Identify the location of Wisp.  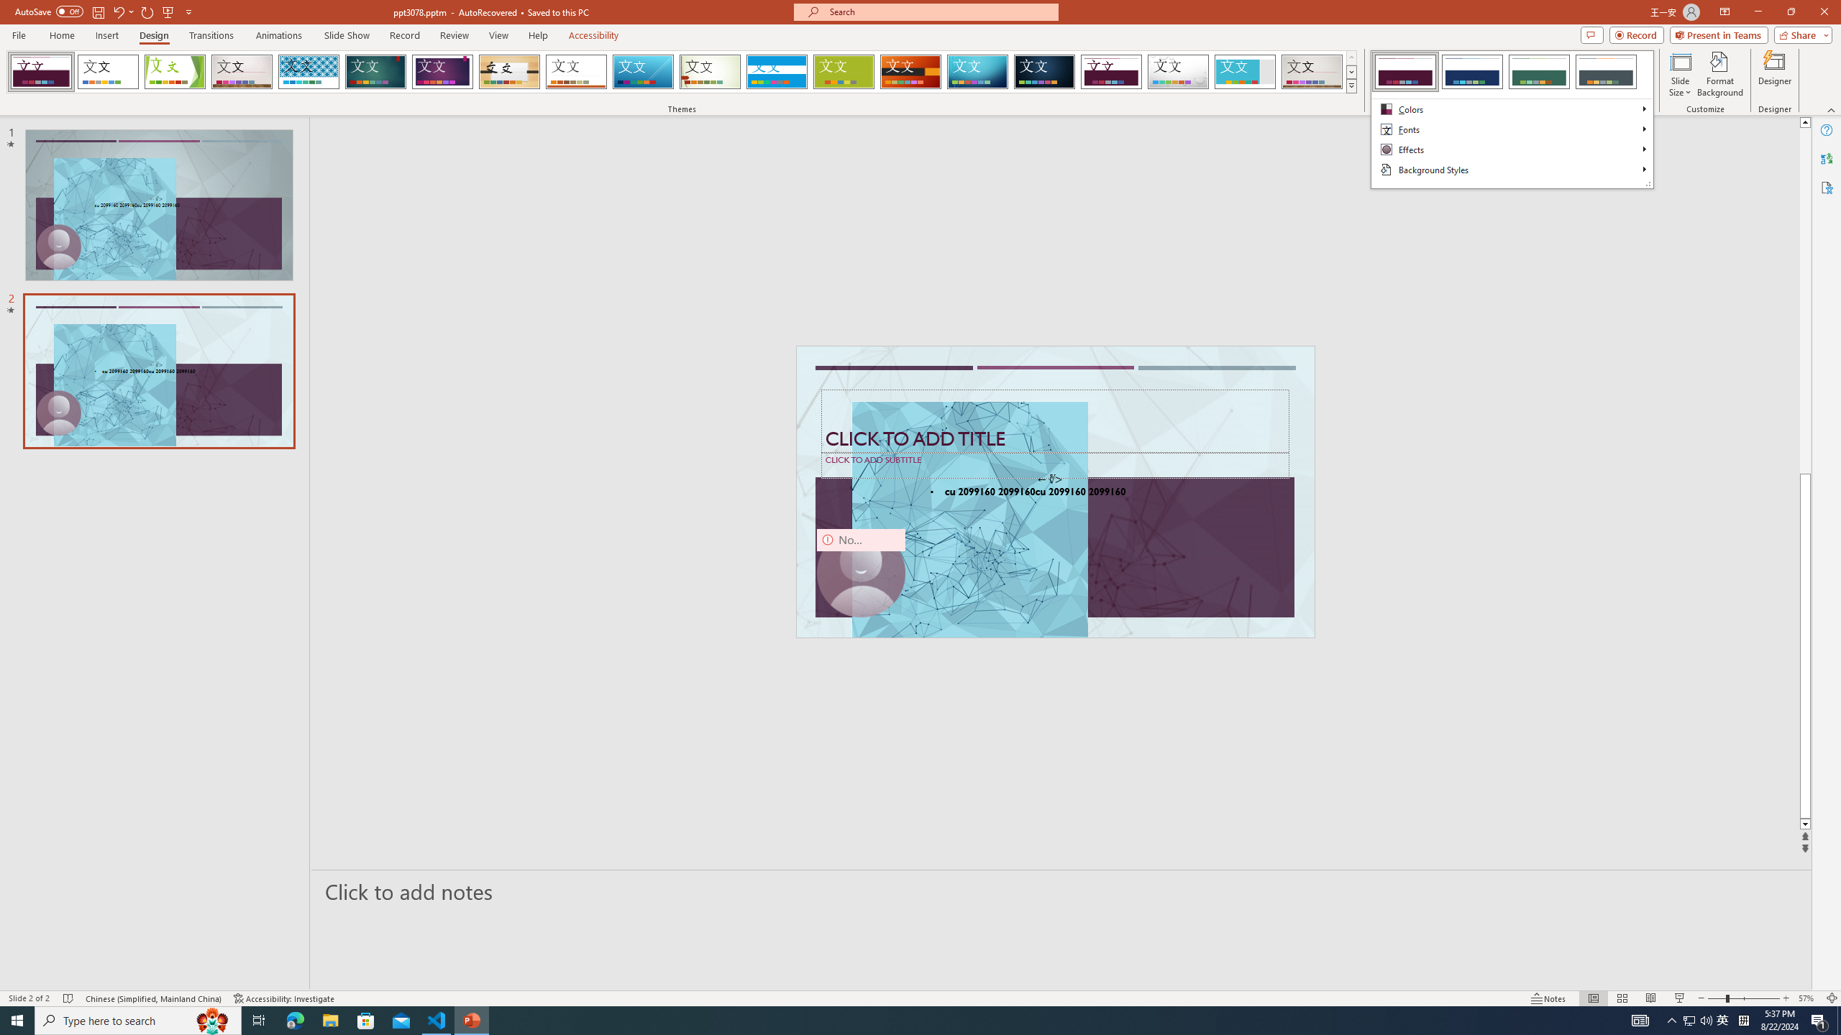
(711, 72).